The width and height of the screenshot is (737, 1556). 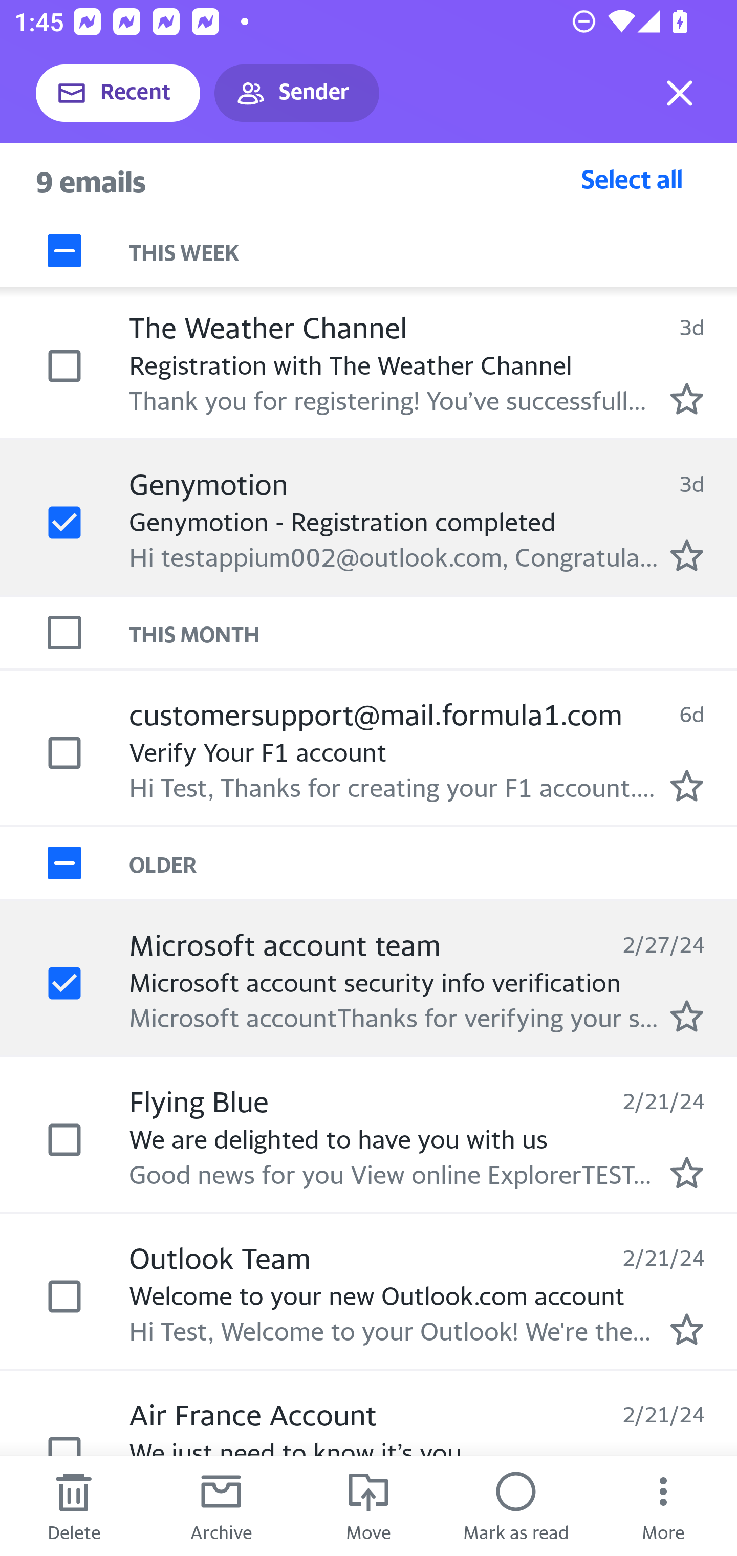 I want to click on OLDER, so click(x=433, y=862).